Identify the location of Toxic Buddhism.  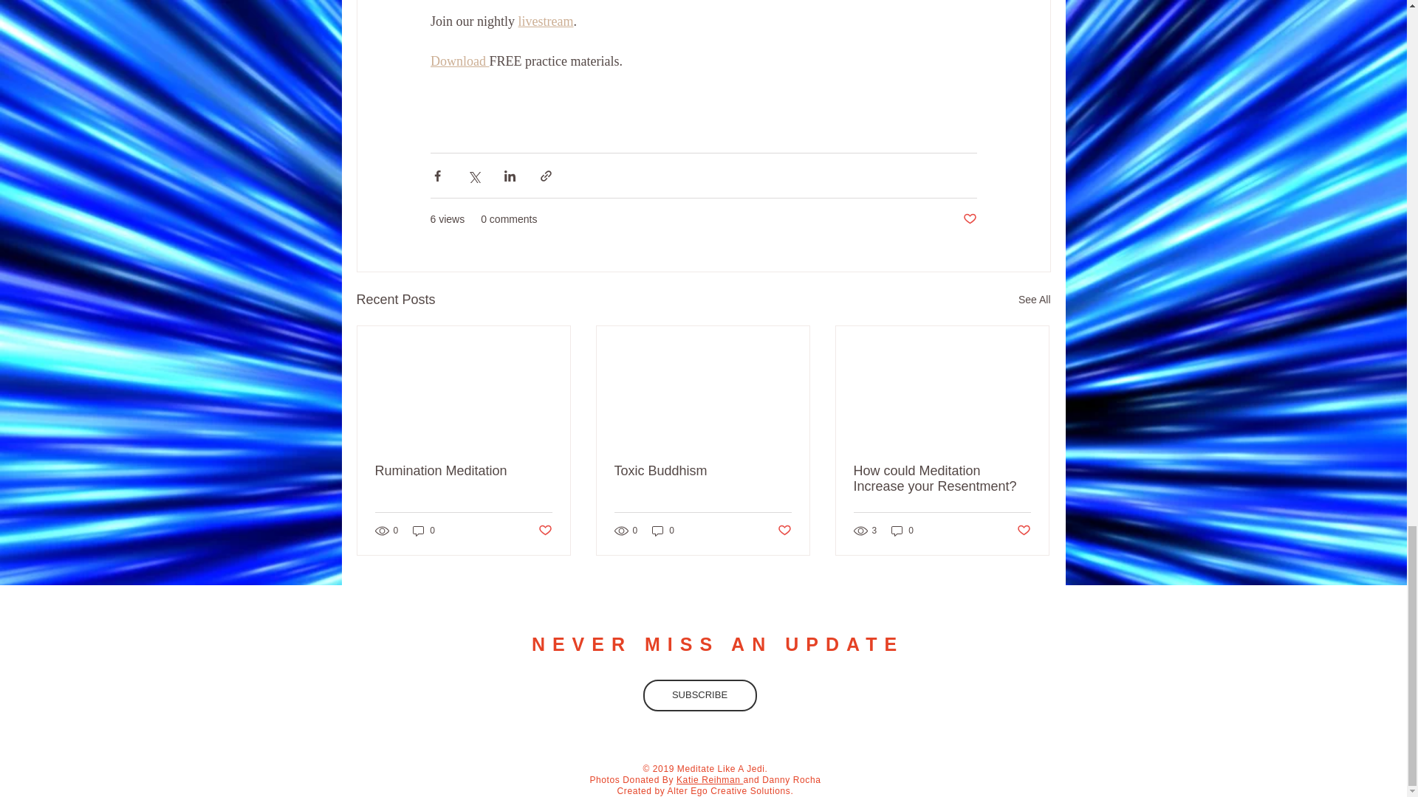
(702, 471).